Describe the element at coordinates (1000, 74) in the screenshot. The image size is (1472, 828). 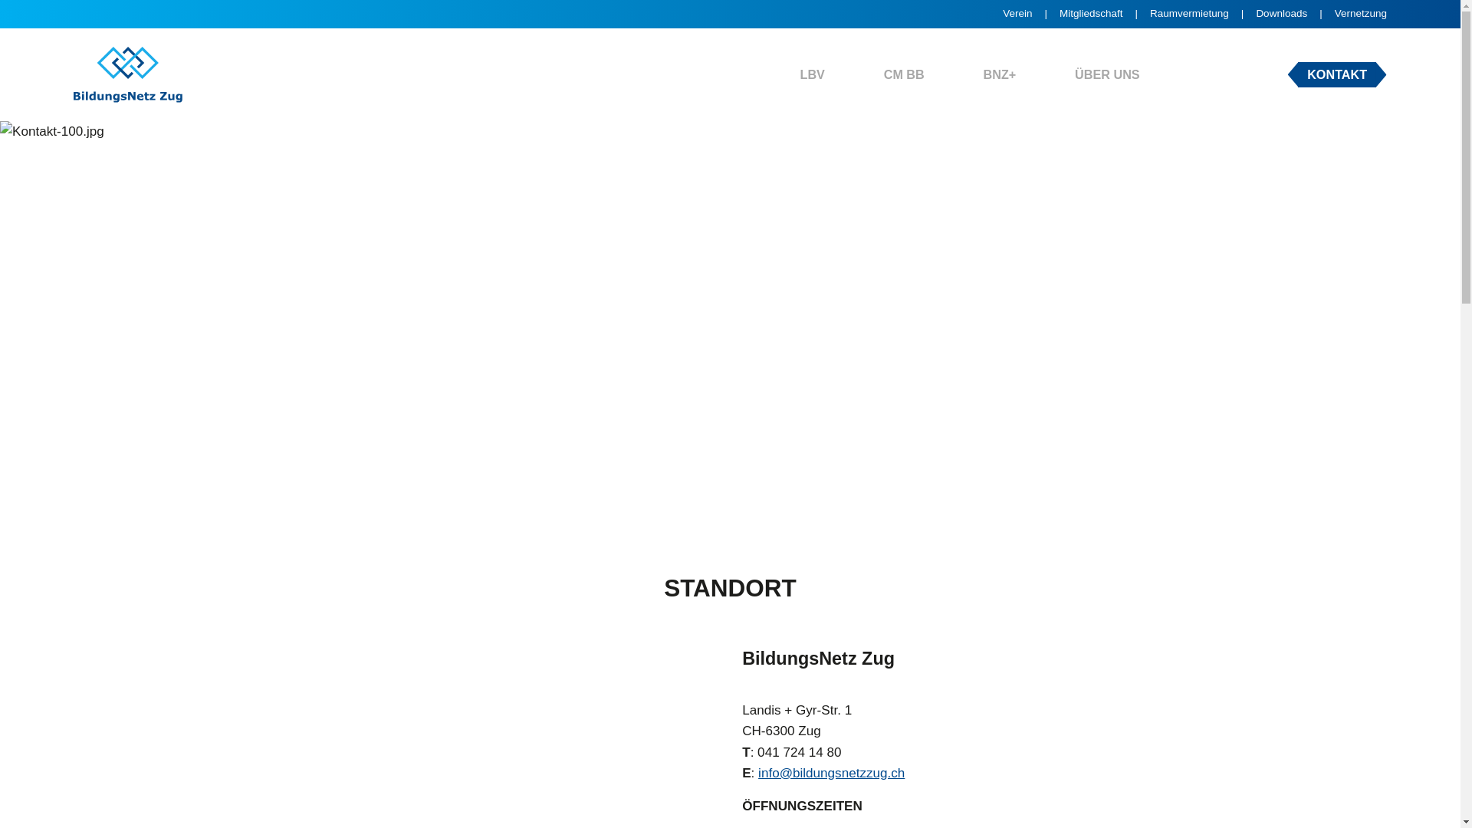
I see `BNZ+` at that location.